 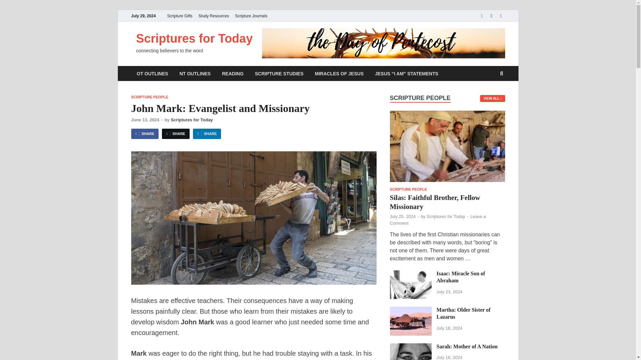 What do you see at coordinates (279, 73) in the screenshot?
I see `Scripture Studies` at bounding box center [279, 73].